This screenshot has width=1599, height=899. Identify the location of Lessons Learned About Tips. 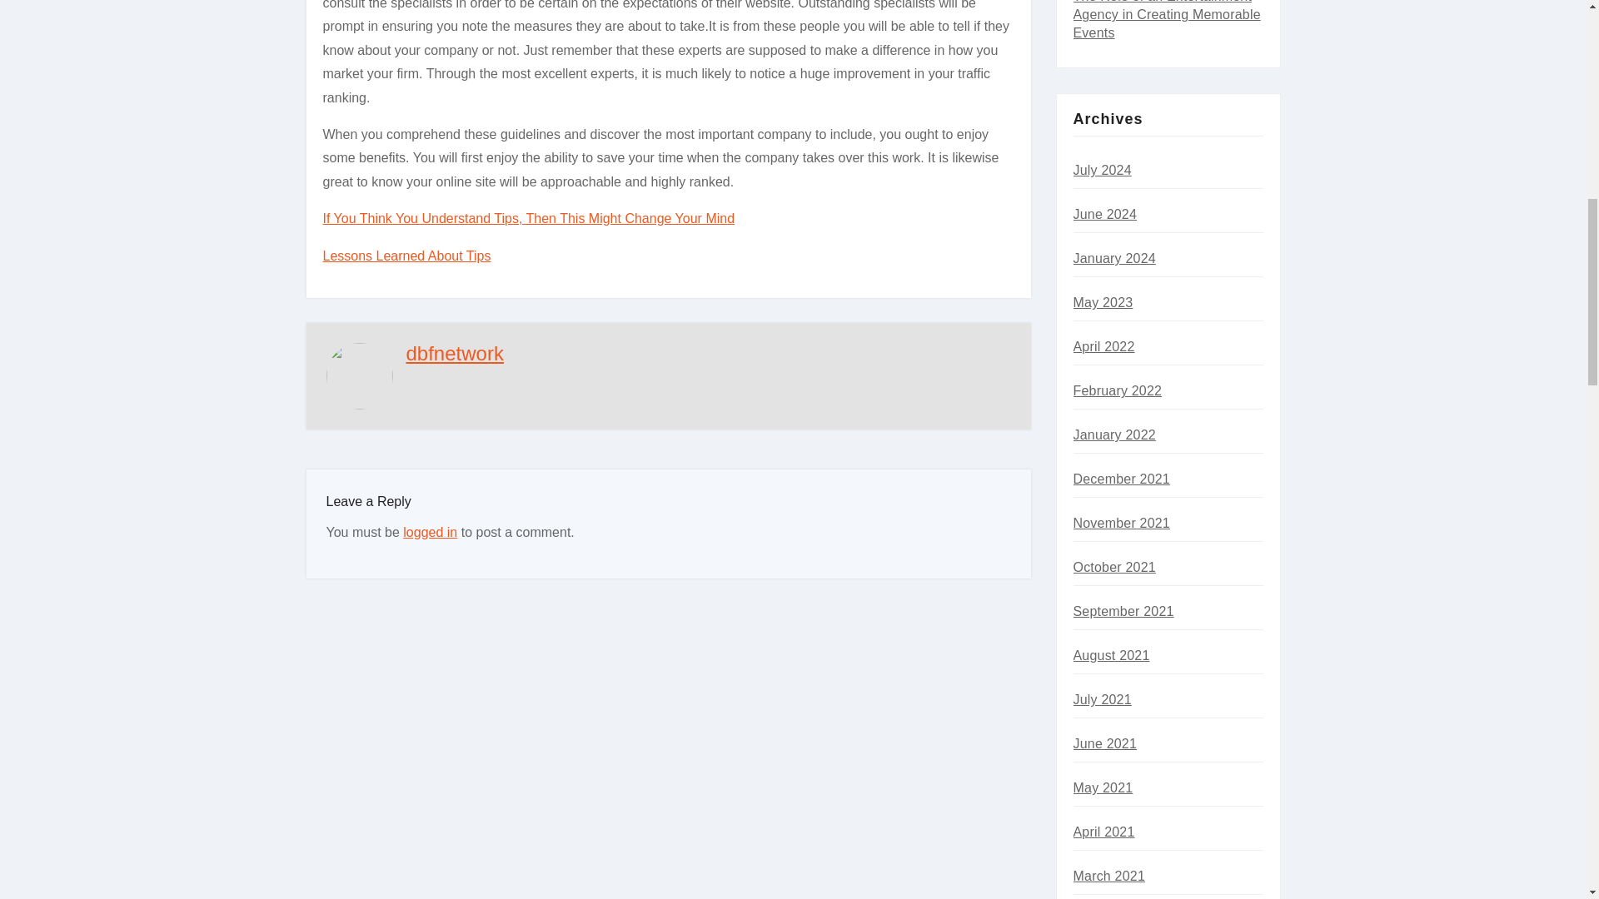
(406, 256).